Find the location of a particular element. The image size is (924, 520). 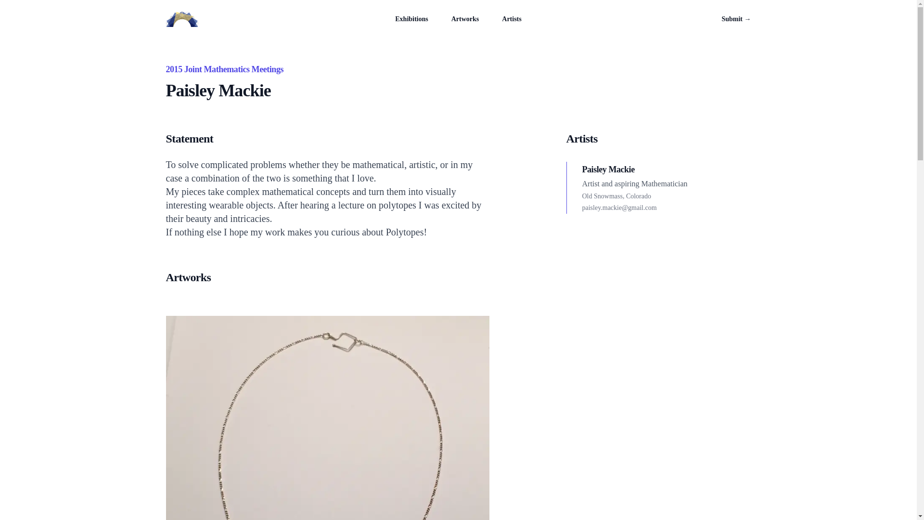

Artworks is located at coordinates (465, 19).